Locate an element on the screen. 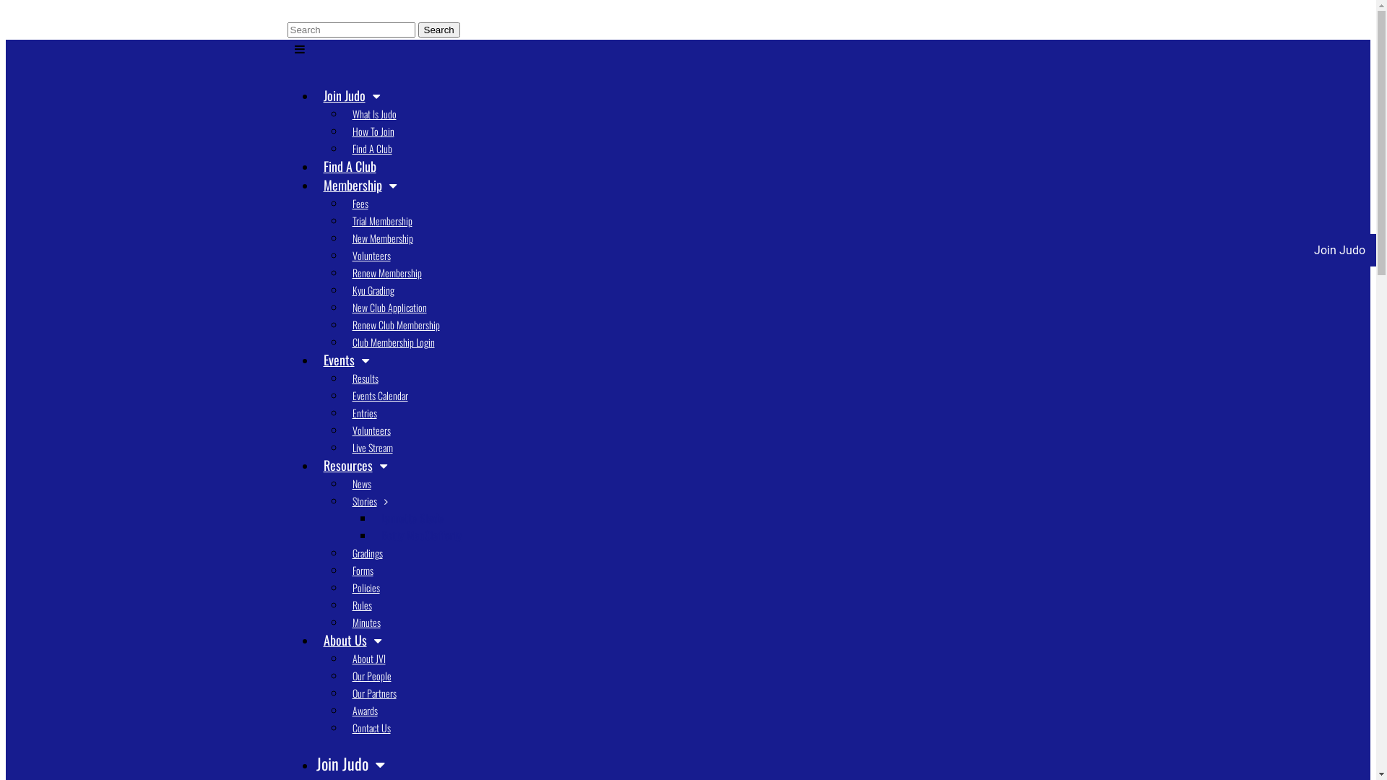 This screenshot has height=780, width=1387. Results is located at coordinates (362, 378).